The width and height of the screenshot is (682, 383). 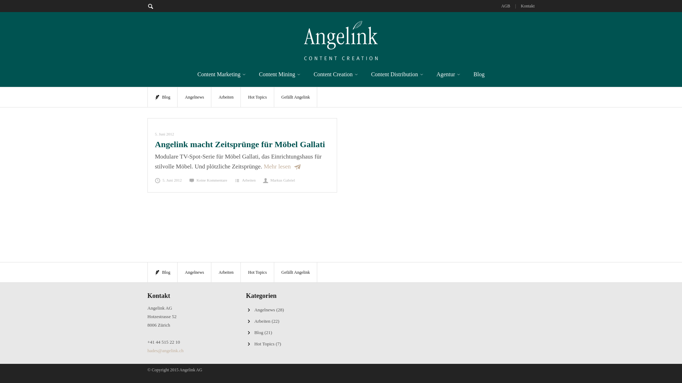 I want to click on Angelink, Content Marketing Agentur, so click(x=341, y=39).